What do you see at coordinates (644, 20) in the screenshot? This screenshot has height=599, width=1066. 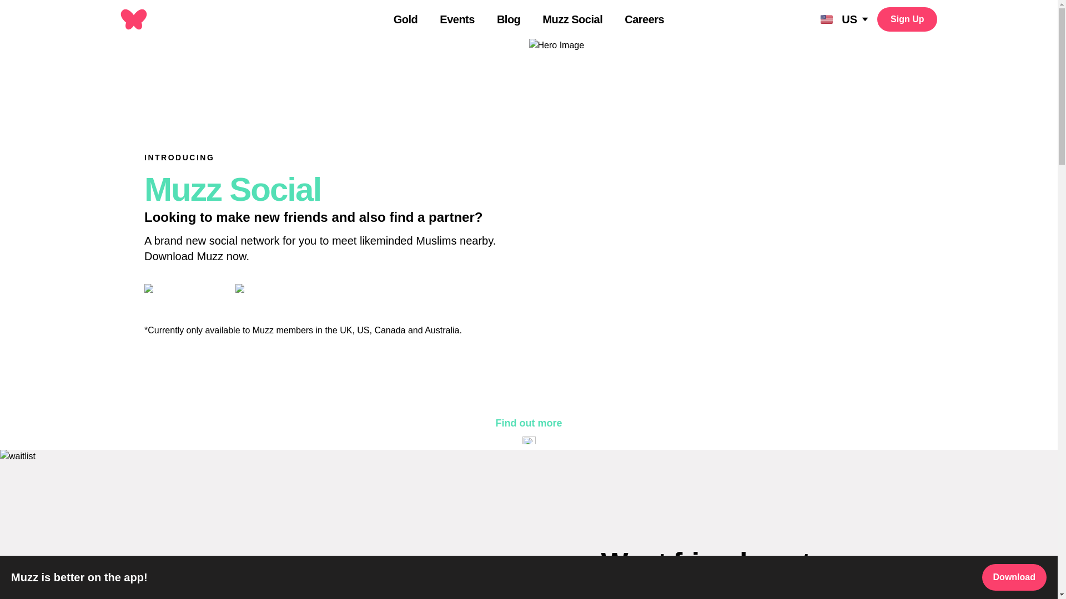 I see `Careers` at bounding box center [644, 20].